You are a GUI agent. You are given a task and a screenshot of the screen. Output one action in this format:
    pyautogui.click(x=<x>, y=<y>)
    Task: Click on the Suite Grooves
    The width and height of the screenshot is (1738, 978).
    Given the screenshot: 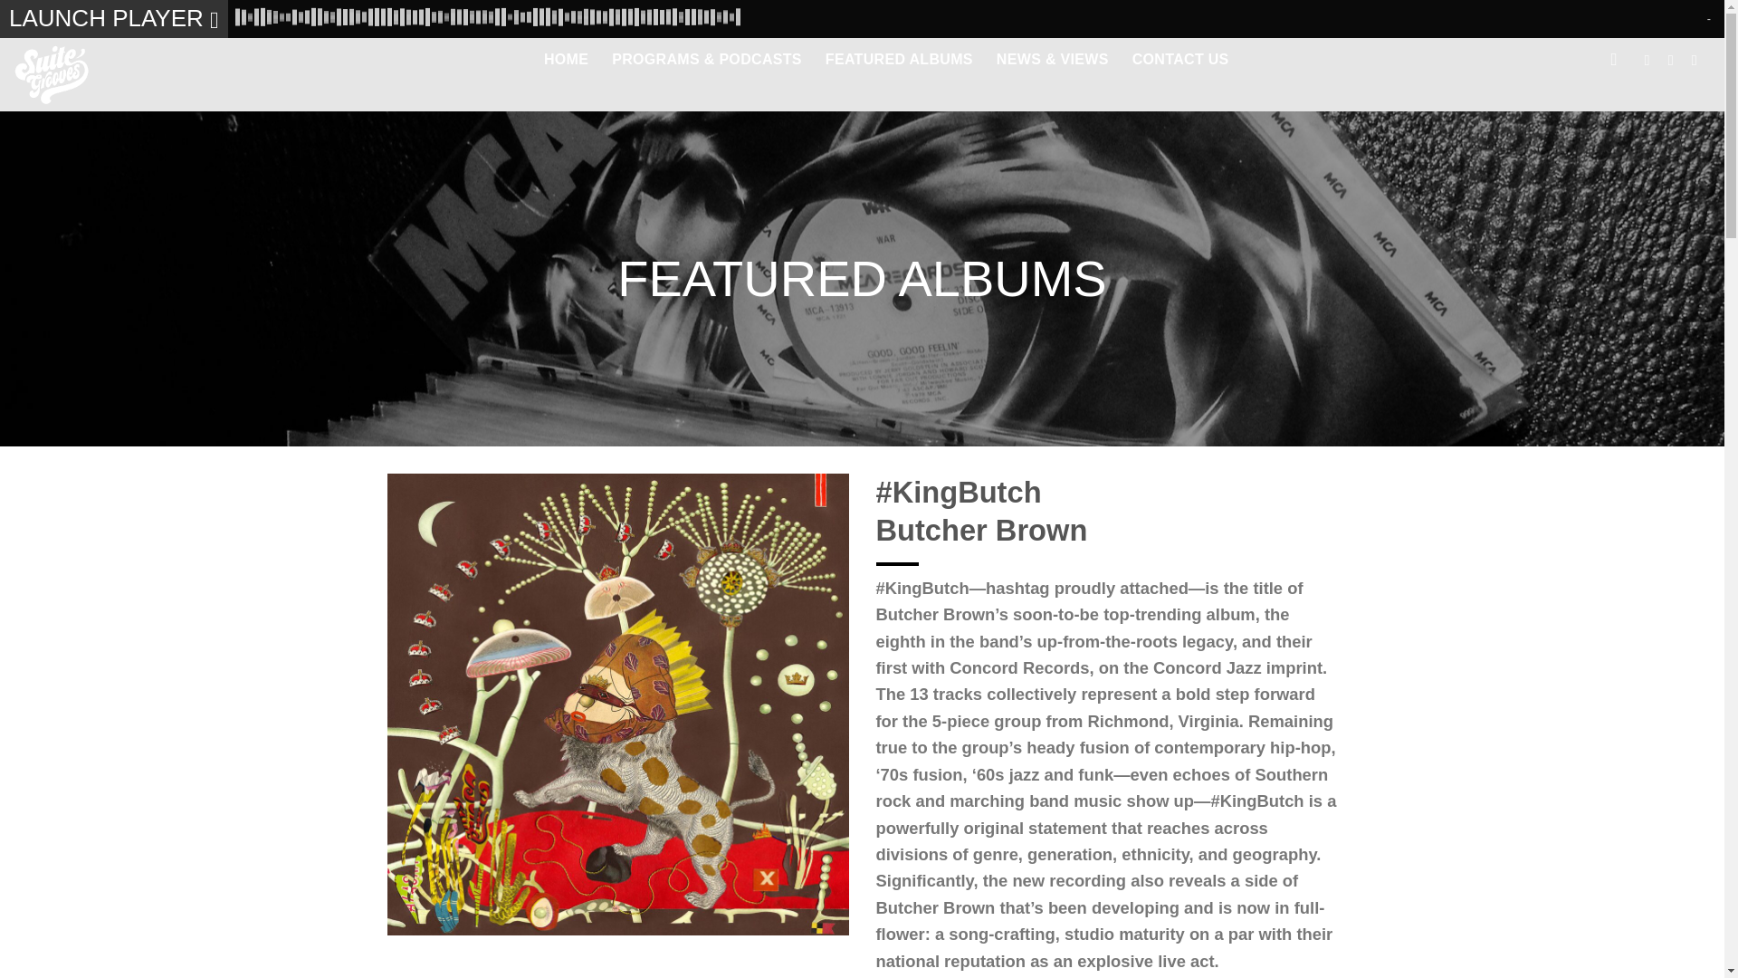 What is the action you would take?
    pyautogui.click(x=74, y=74)
    